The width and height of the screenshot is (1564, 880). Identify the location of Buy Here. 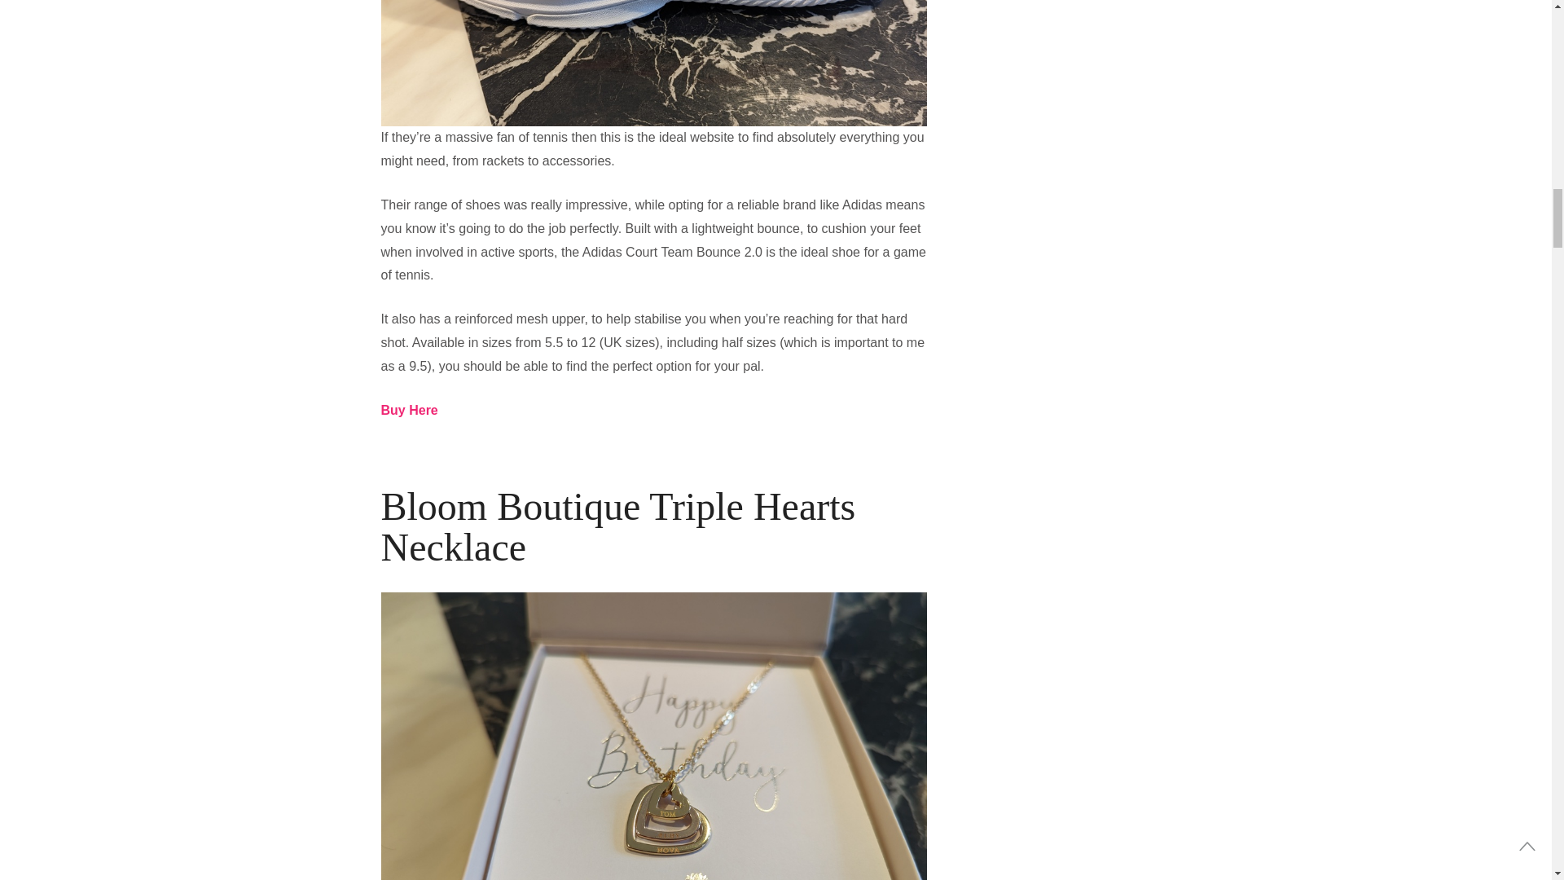
(409, 409).